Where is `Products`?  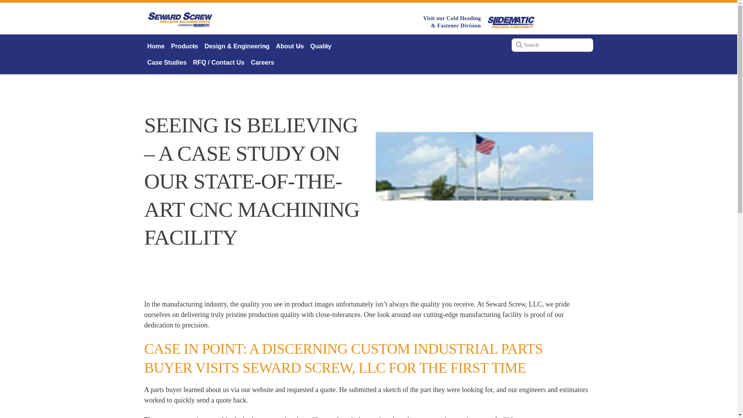 Products is located at coordinates (184, 46).